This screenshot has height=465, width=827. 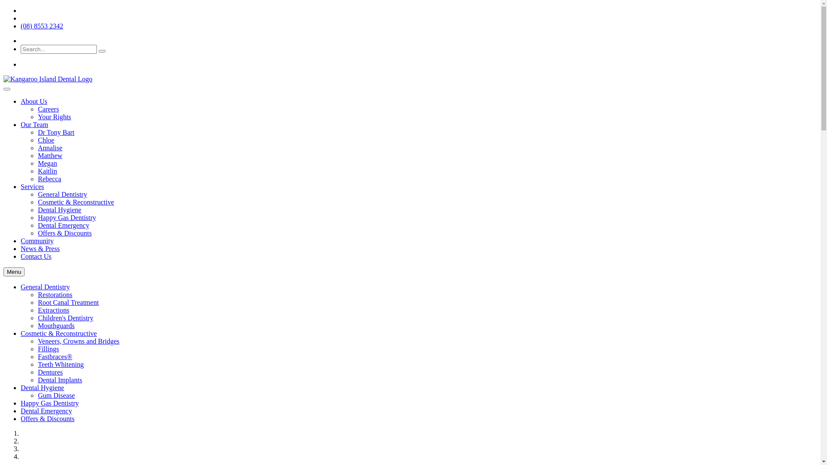 What do you see at coordinates (50, 179) in the screenshot?
I see `Rebecca` at bounding box center [50, 179].